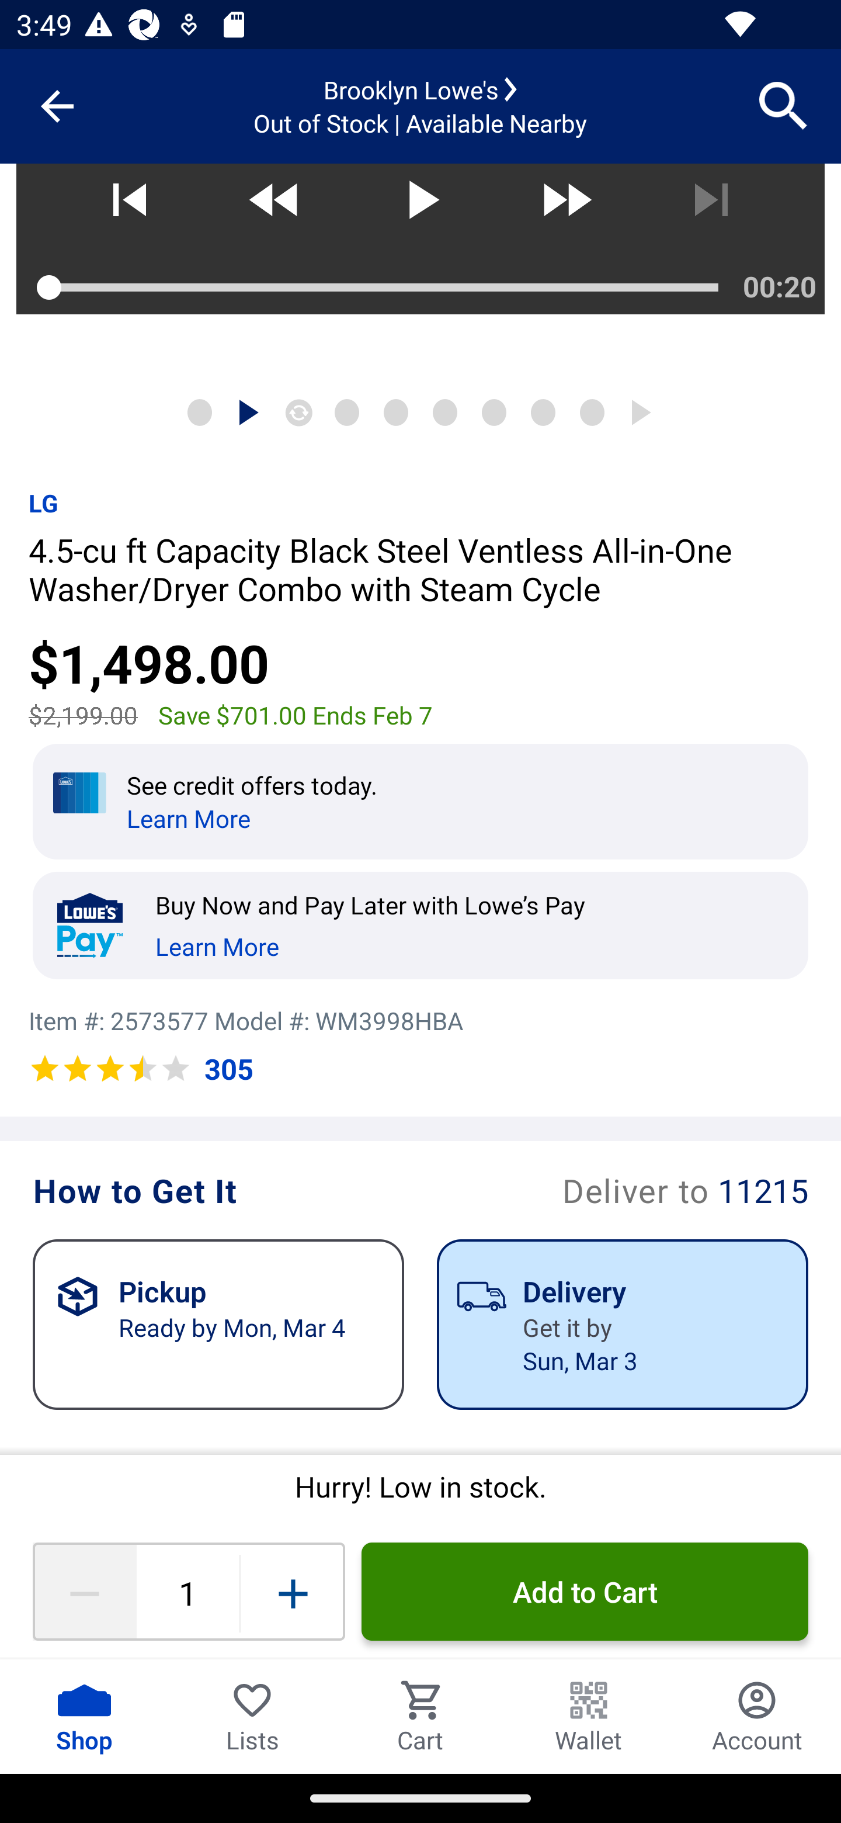  What do you see at coordinates (420, 800) in the screenshot?
I see `See credit offers today. Learn More` at bounding box center [420, 800].